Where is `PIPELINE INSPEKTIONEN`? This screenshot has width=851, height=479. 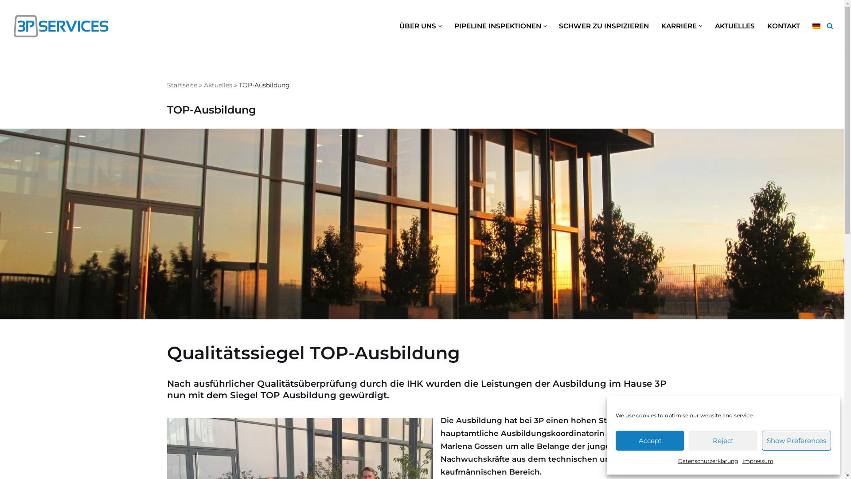
PIPELINE INSPEKTIONEN is located at coordinates (498, 26).